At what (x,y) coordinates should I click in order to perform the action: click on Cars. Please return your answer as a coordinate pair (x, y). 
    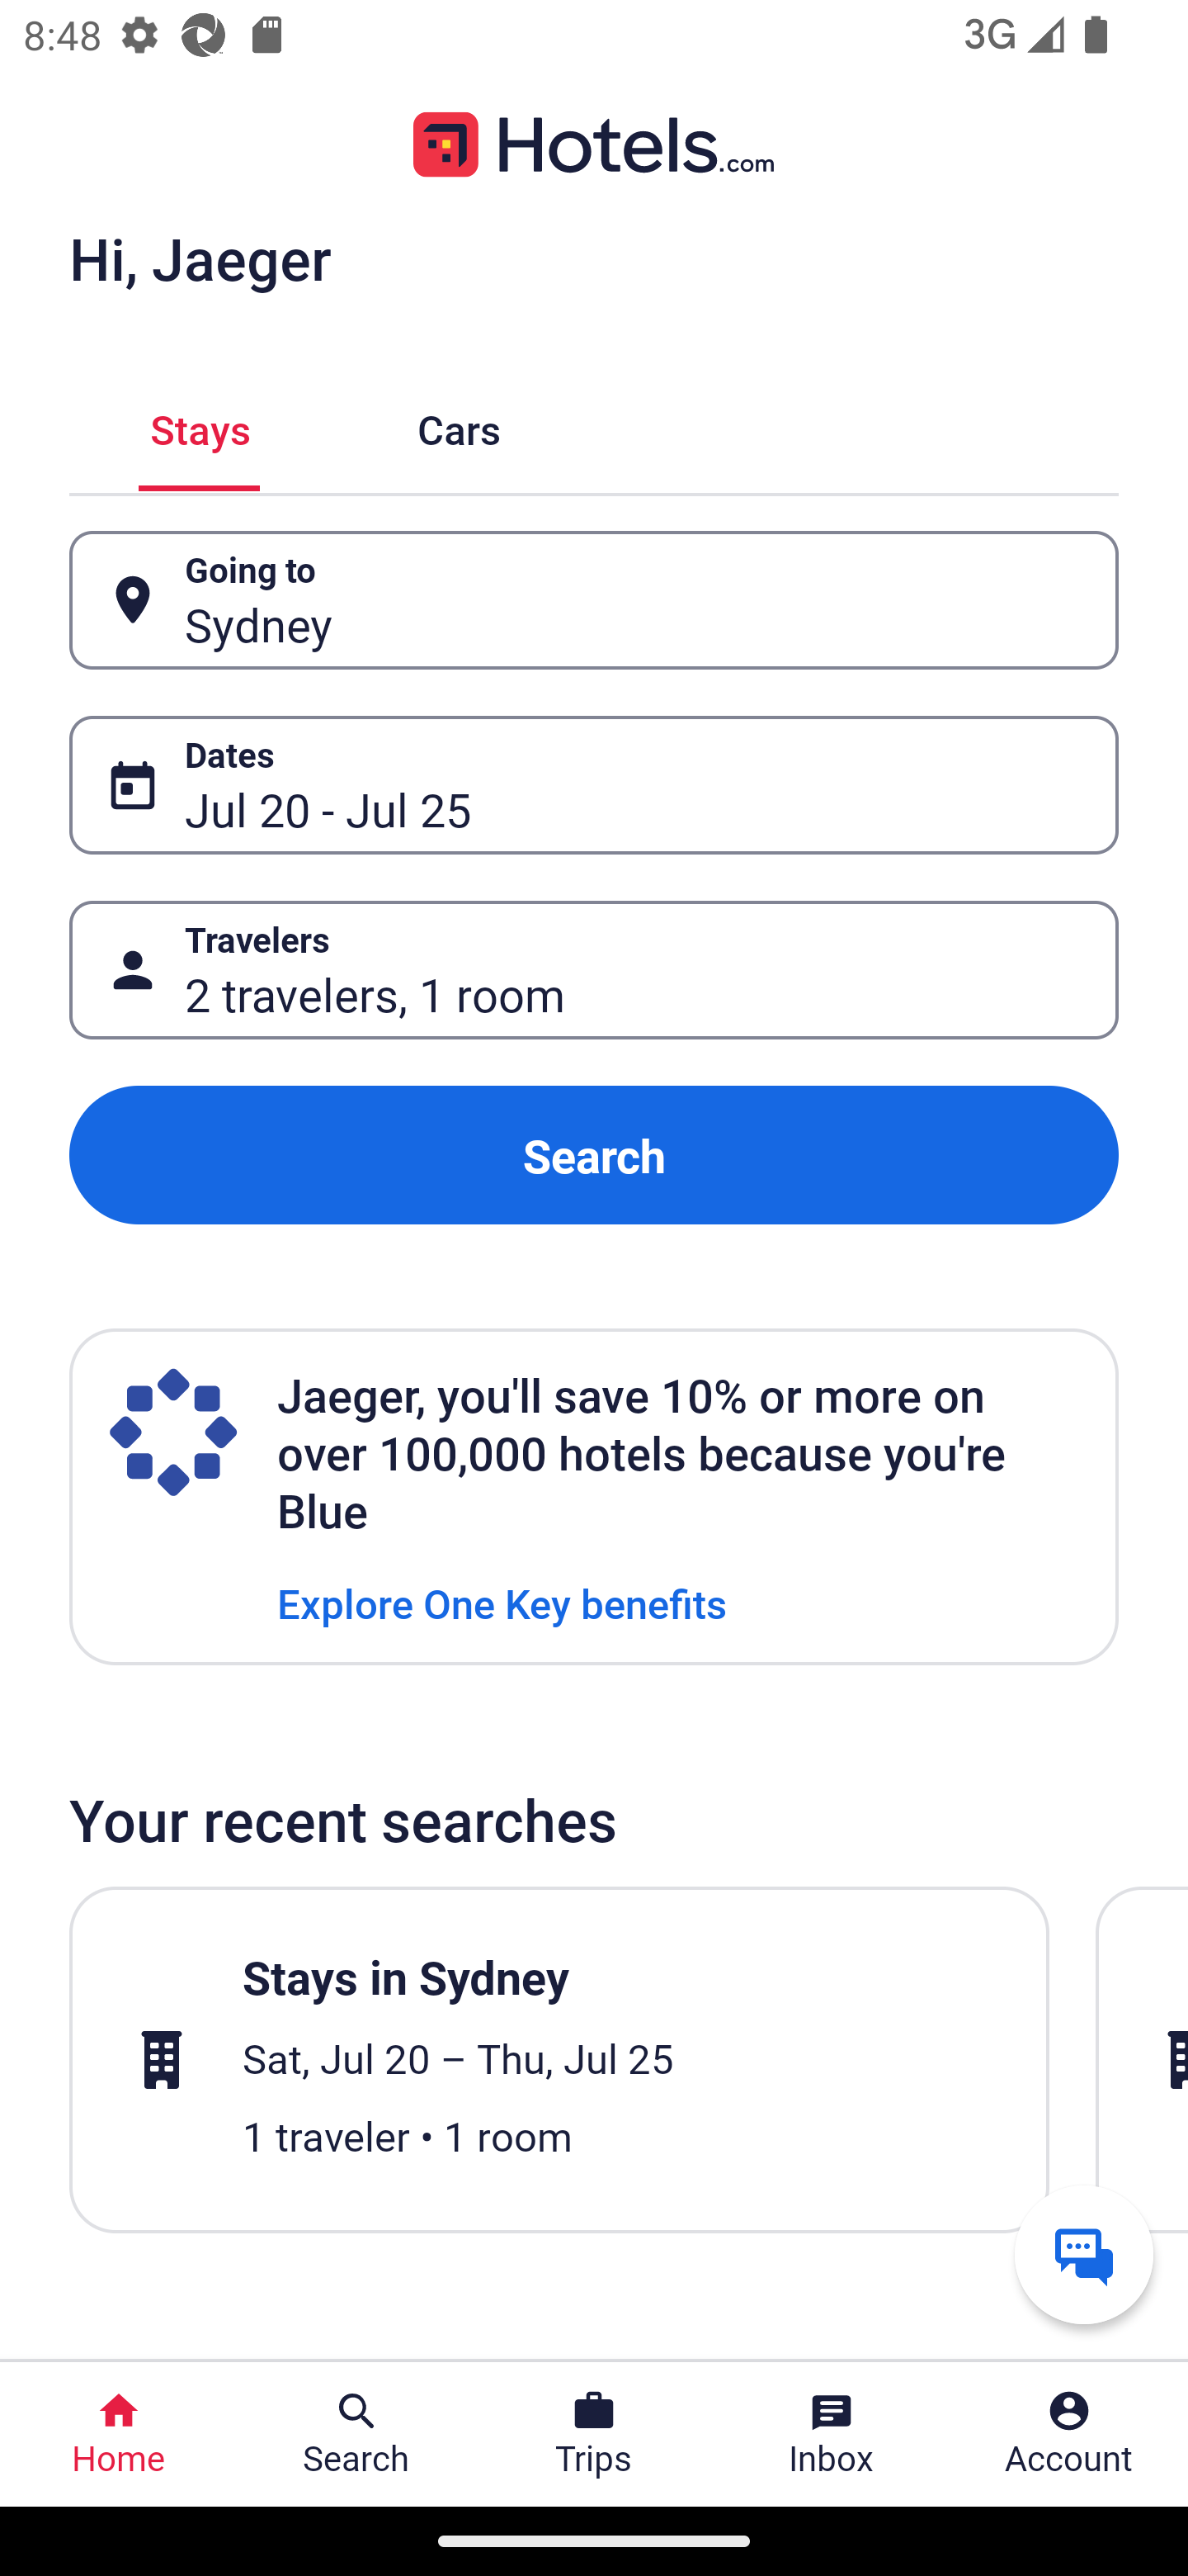
    Looking at the image, I should click on (459, 426).